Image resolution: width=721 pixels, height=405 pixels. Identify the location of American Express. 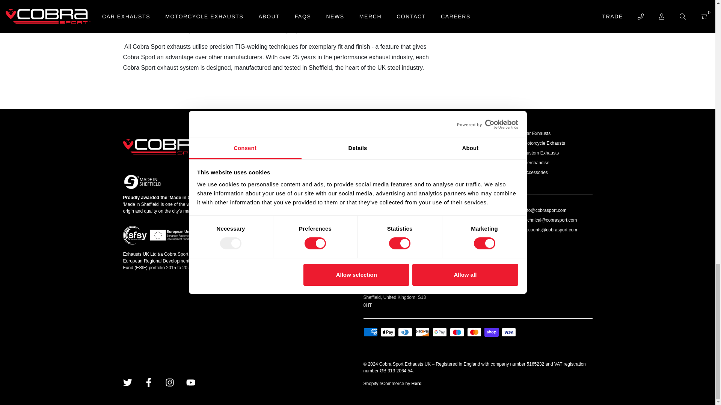
(370, 332).